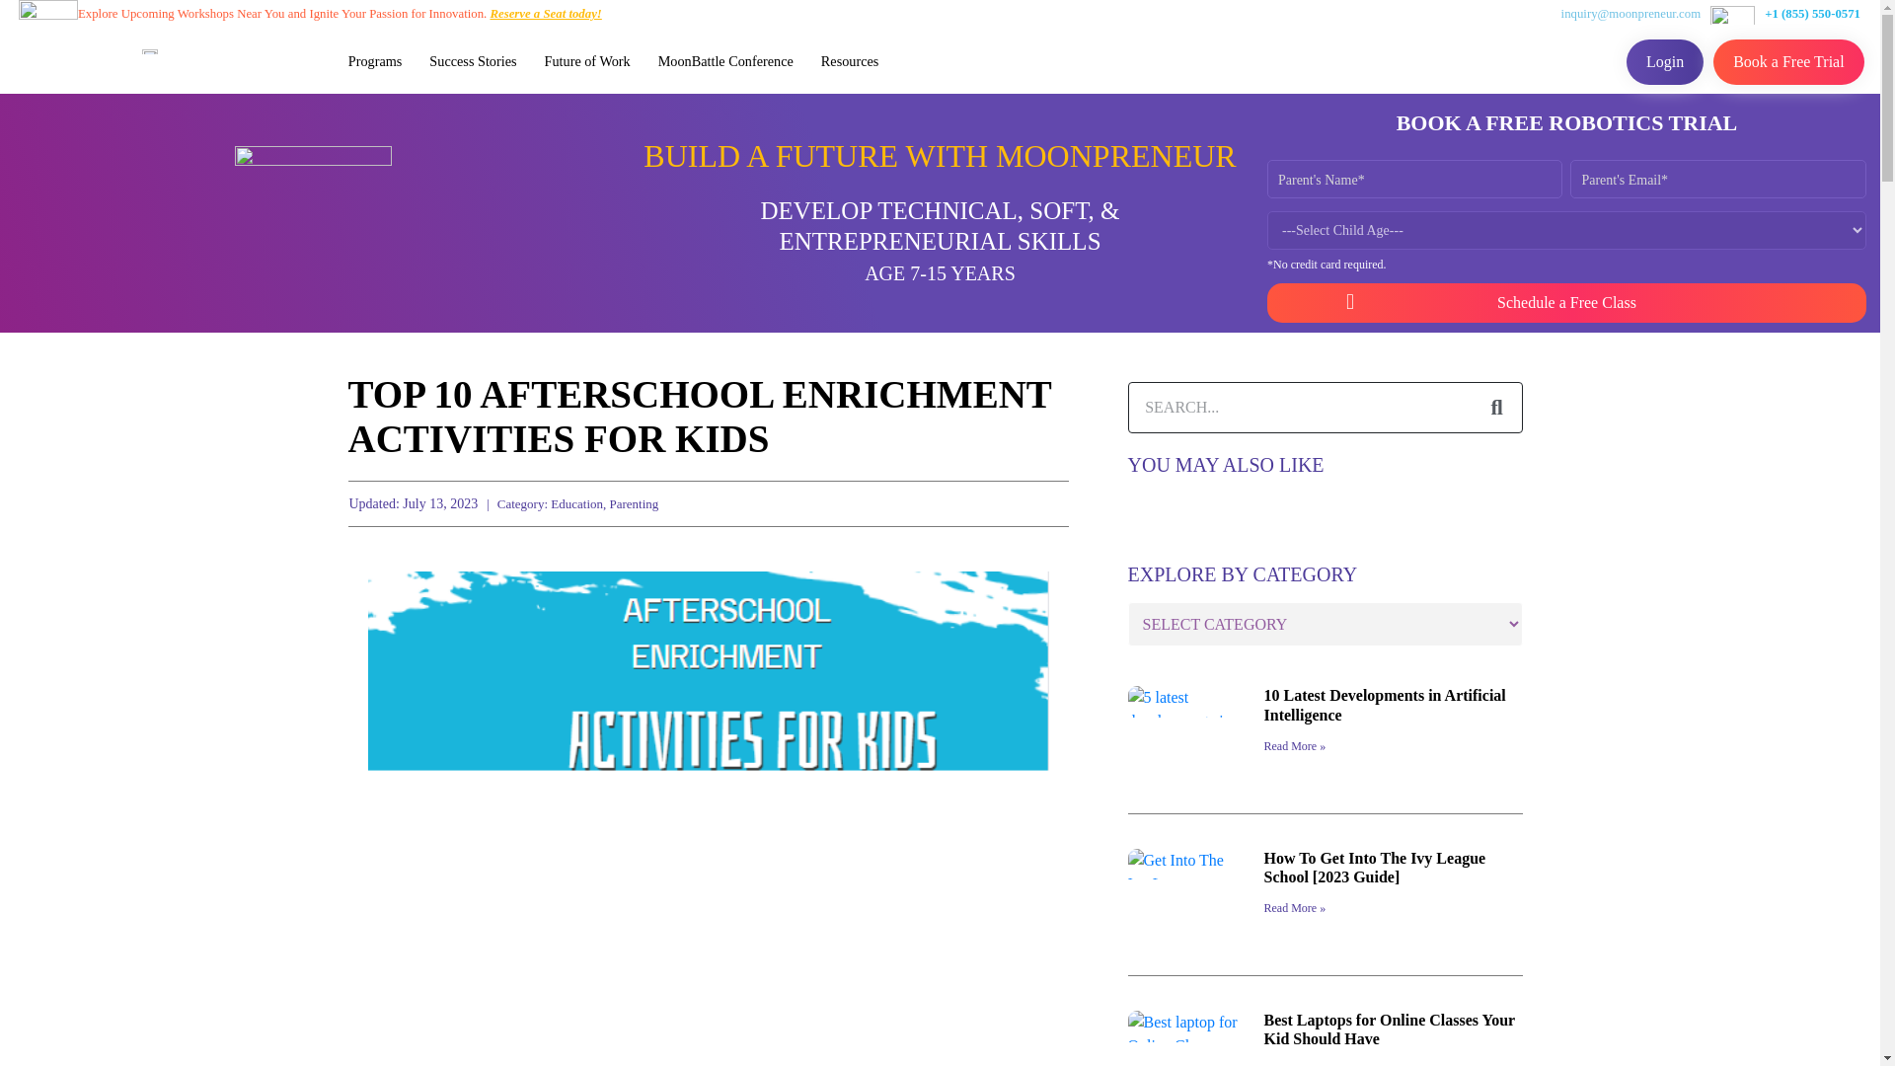 The width and height of the screenshot is (1895, 1066). What do you see at coordinates (586, 59) in the screenshot?
I see `Future of Work` at bounding box center [586, 59].